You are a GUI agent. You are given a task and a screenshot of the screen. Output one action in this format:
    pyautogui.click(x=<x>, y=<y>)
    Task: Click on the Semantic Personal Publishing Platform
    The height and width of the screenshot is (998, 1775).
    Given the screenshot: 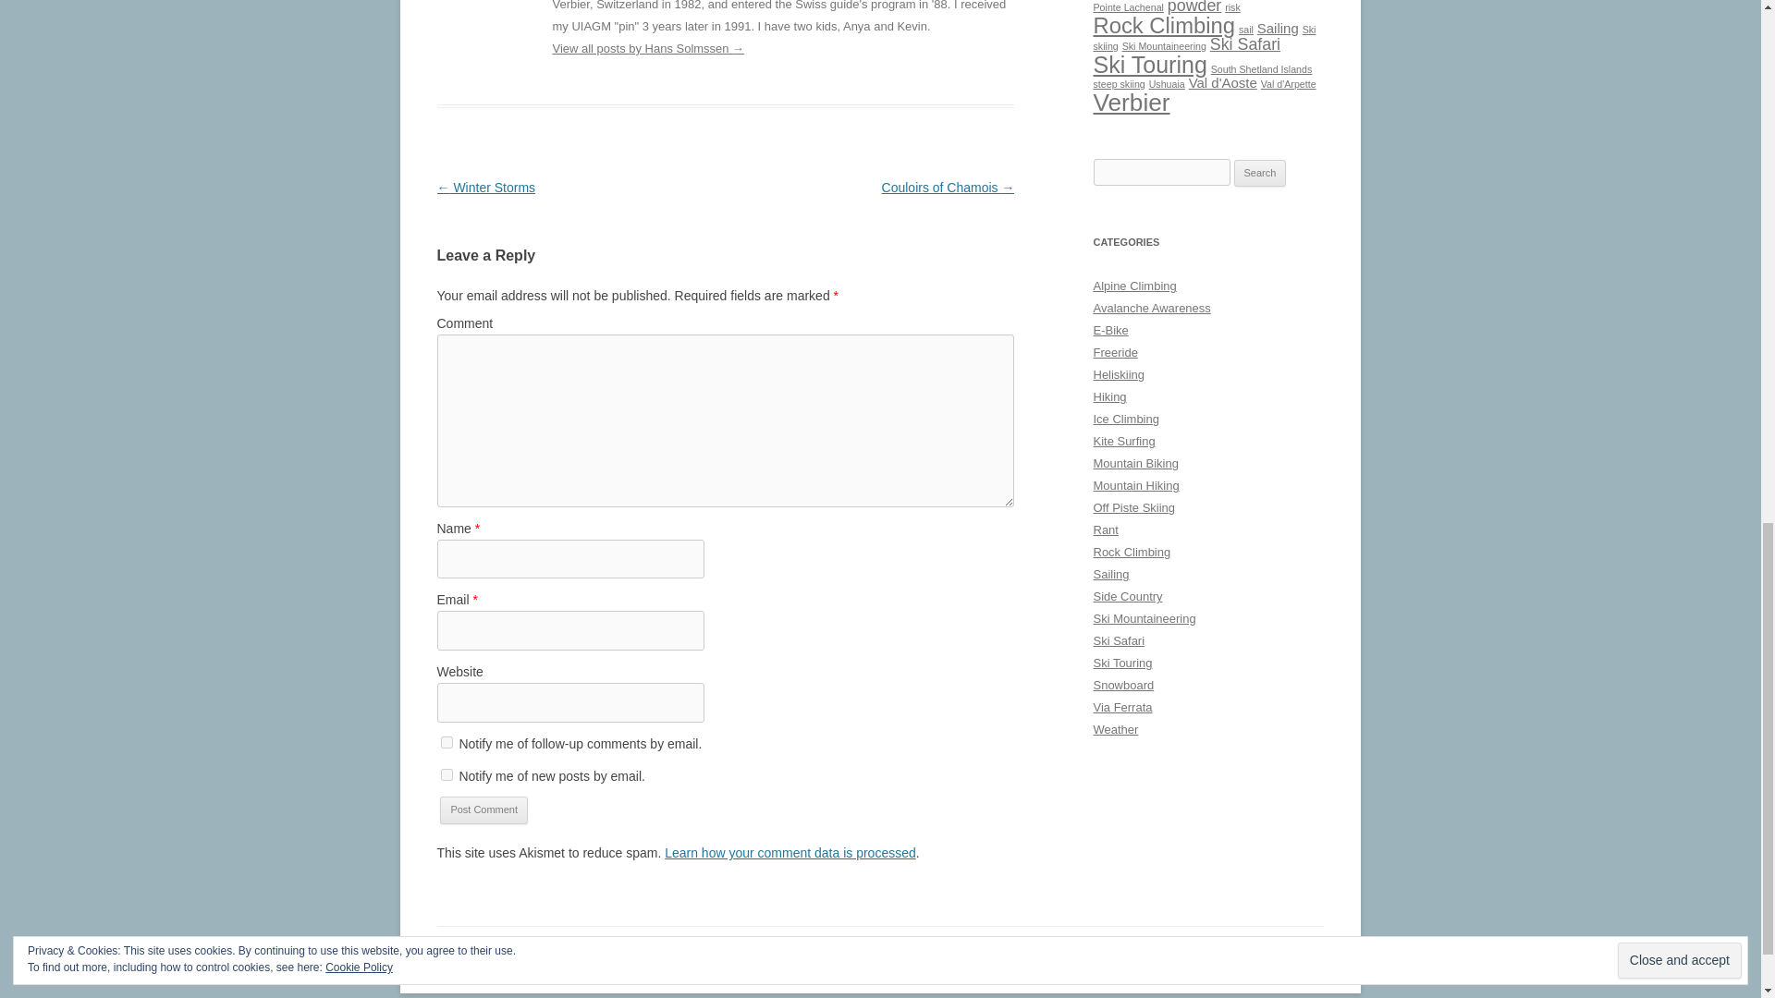 What is the action you would take?
    pyautogui.click(x=514, y=960)
    